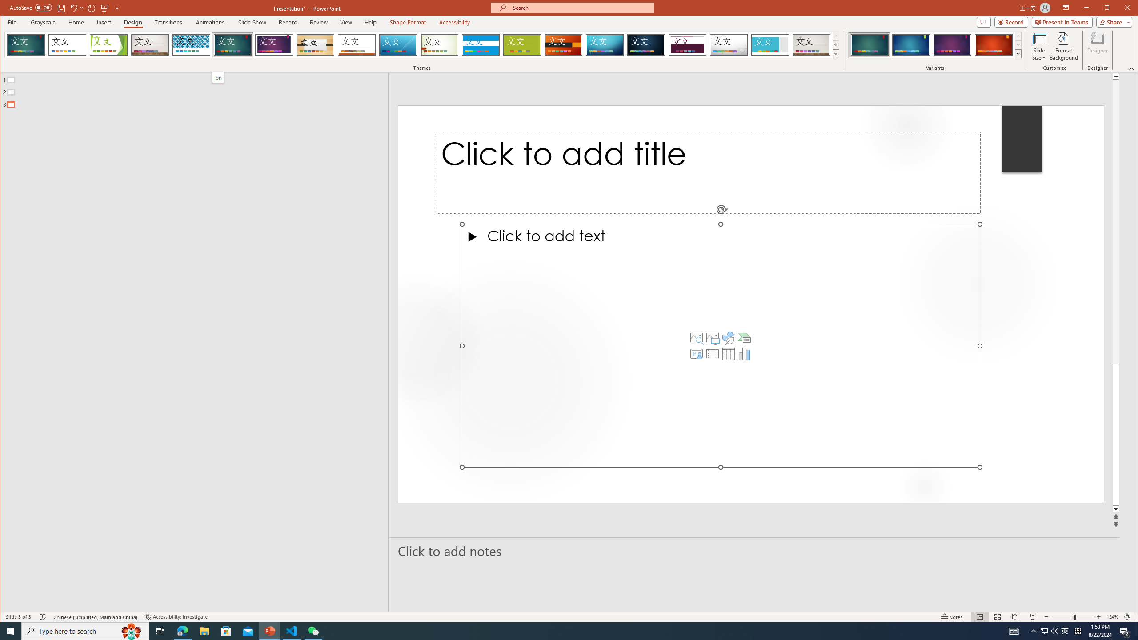 This screenshot has height=640, width=1138. What do you see at coordinates (729, 45) in the screenshot?
I see `Droplet` at bounding box center [729, 45].